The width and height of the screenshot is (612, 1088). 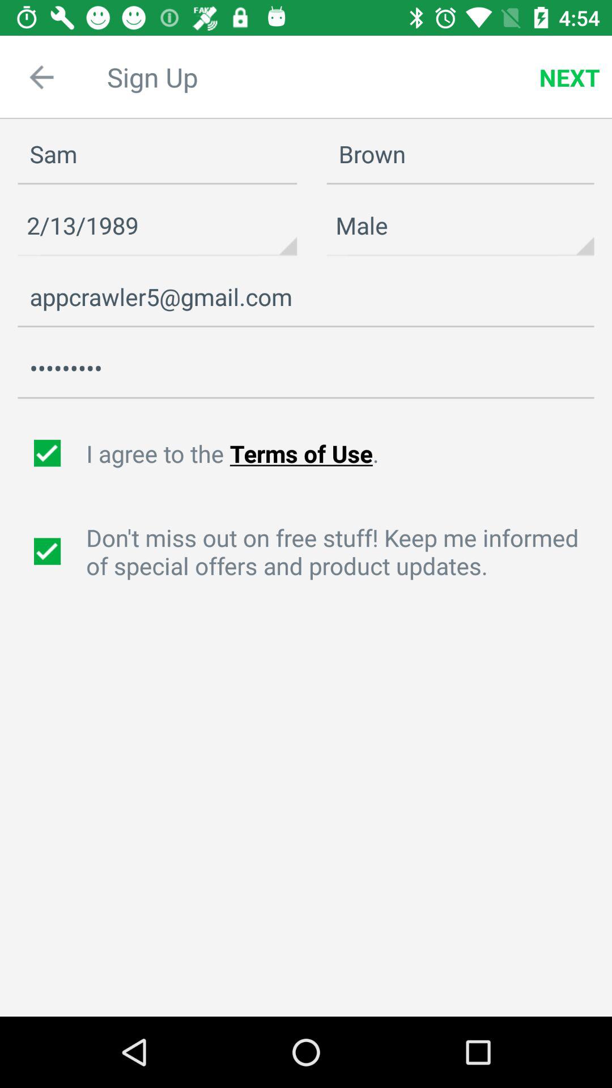 What do you see at coordinates (460, 154) in the screenshot?
I see `launch the brown item` at bounding box center [460, 154].